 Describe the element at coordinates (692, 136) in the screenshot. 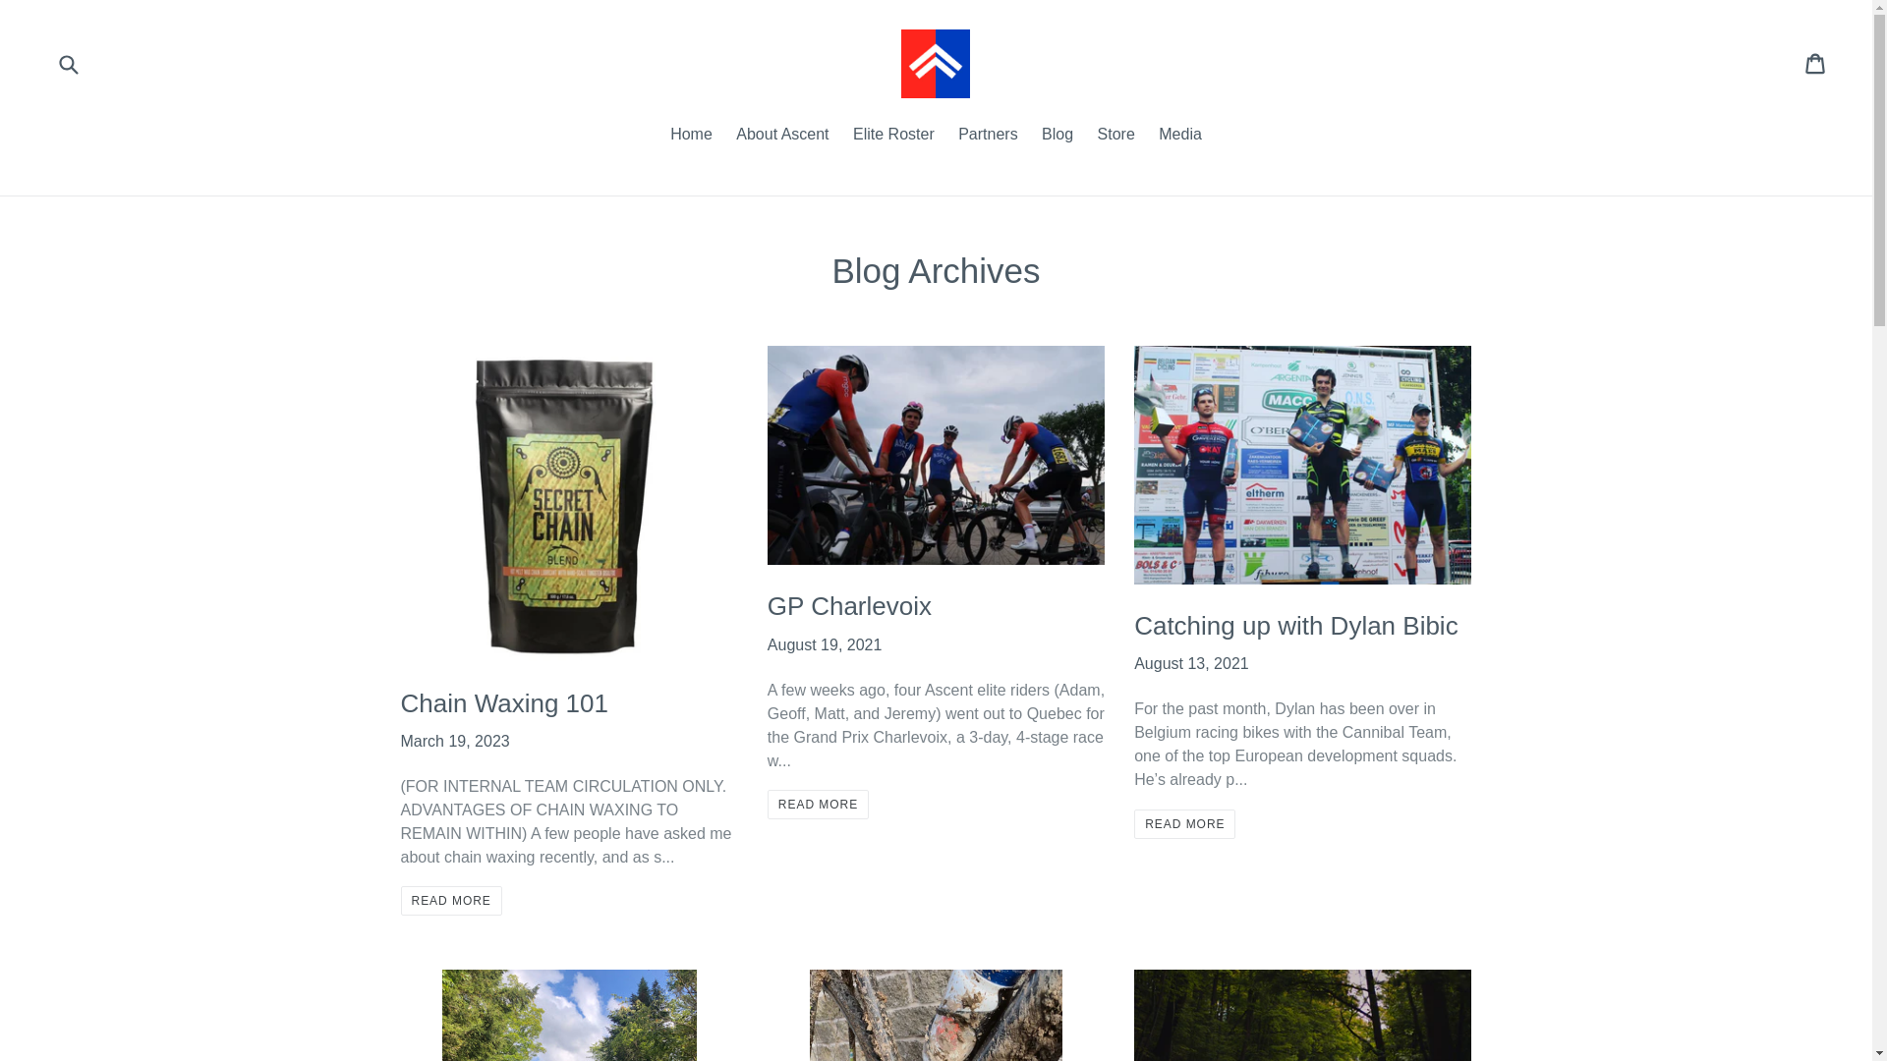

I see `READ MORE` at that location.